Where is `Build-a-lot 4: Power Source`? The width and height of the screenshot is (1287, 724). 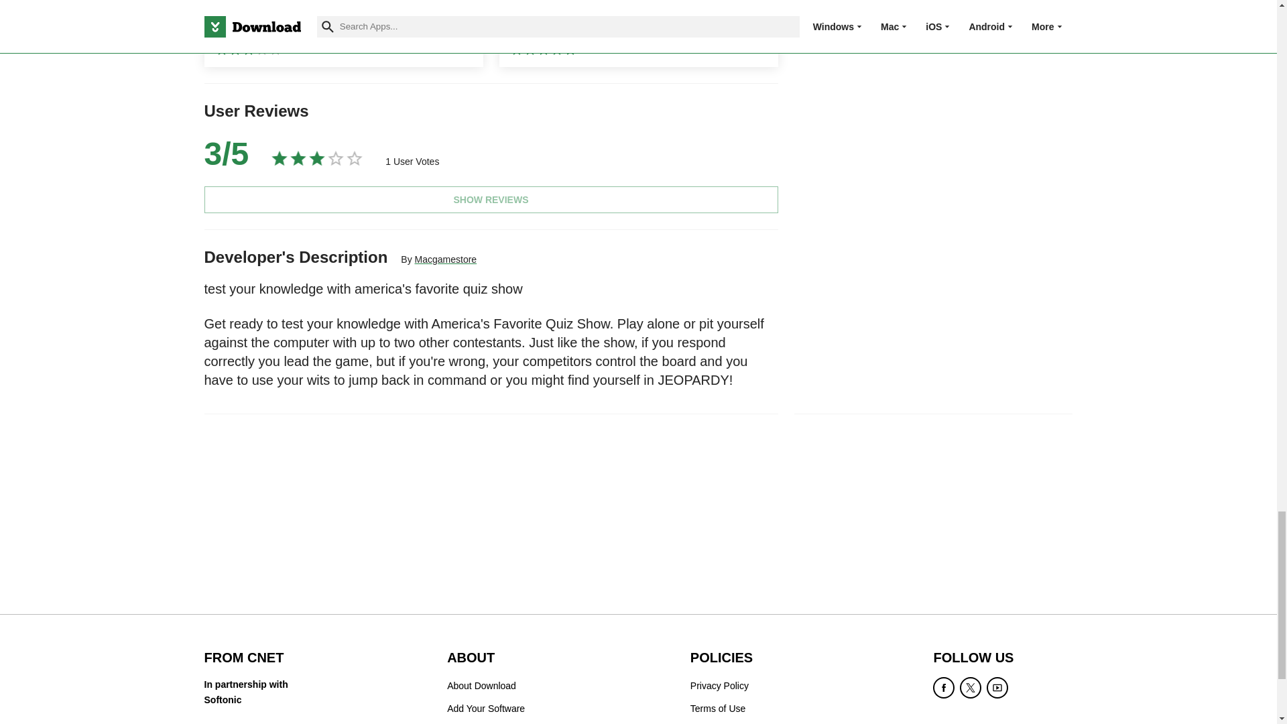 Build-a-lot 4: Power Source is located at coordinates (343, 34).